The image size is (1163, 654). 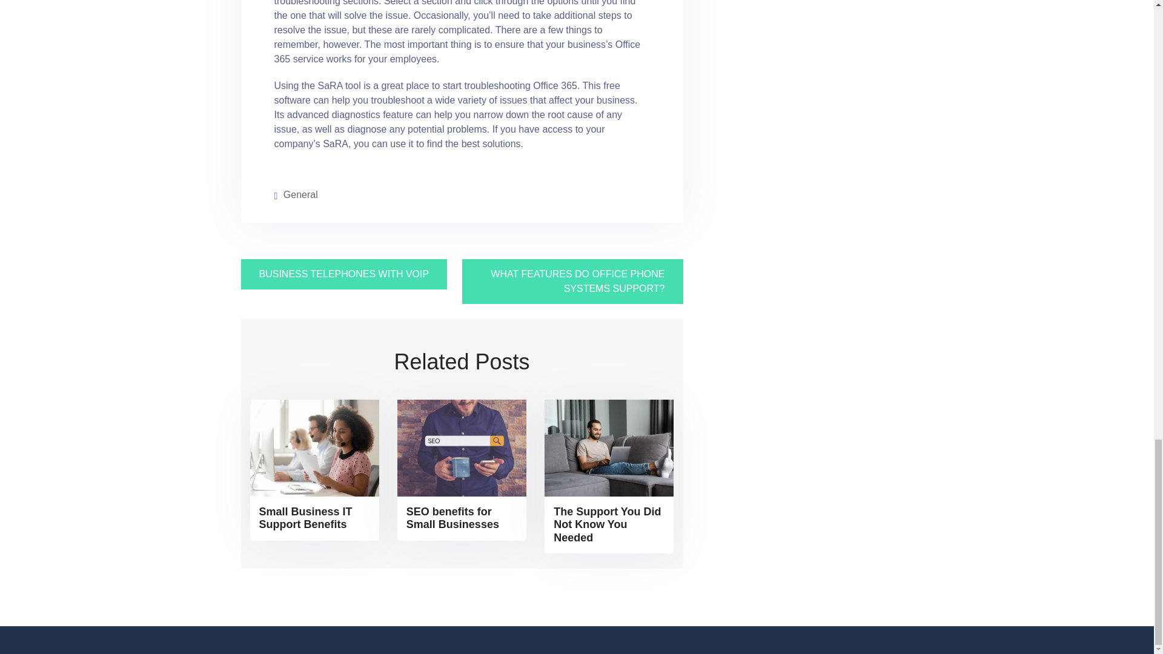 What do you see at coordinates (608, 524) in the screenshot?
I see `The Support You Did Not Know You Needed` at bounding box center [608, 524].